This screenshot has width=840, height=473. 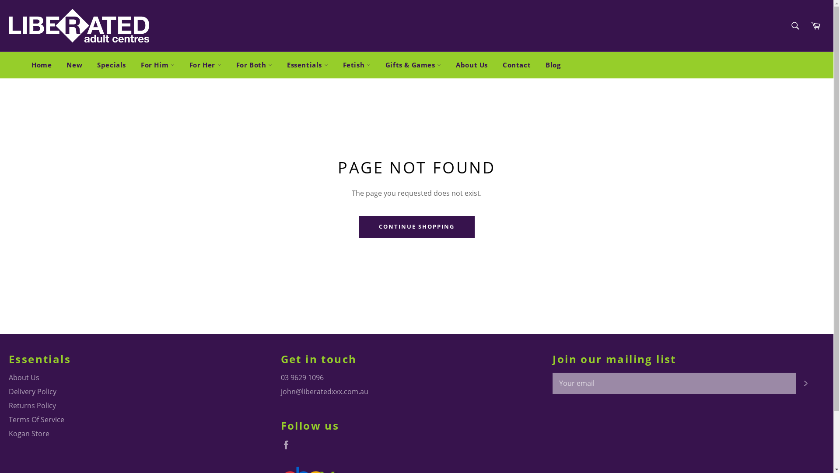 What do you see at coordinates (815, 26) in the screenshot?
I see `Cart` at bounding box center [815, 26].